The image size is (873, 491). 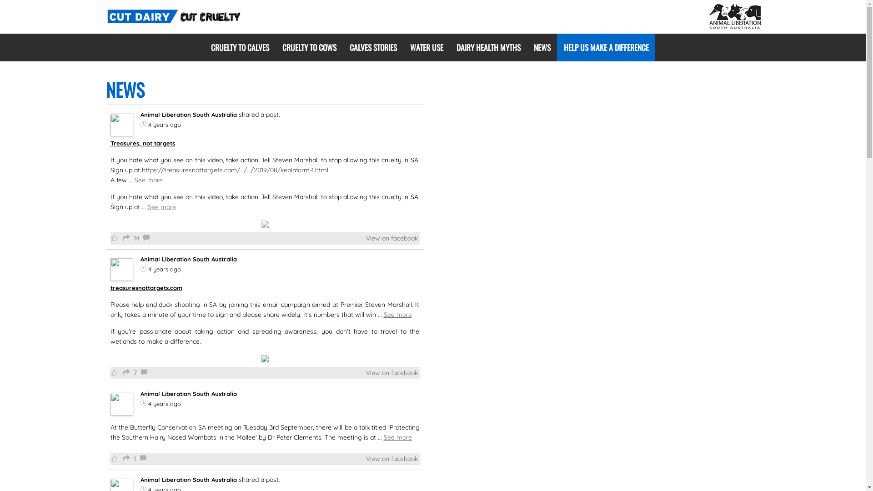 What do you see at coordinates (146, 288) in the screenshot?
I see `treasuresnottargets.com` at bounding box center [146, 288].